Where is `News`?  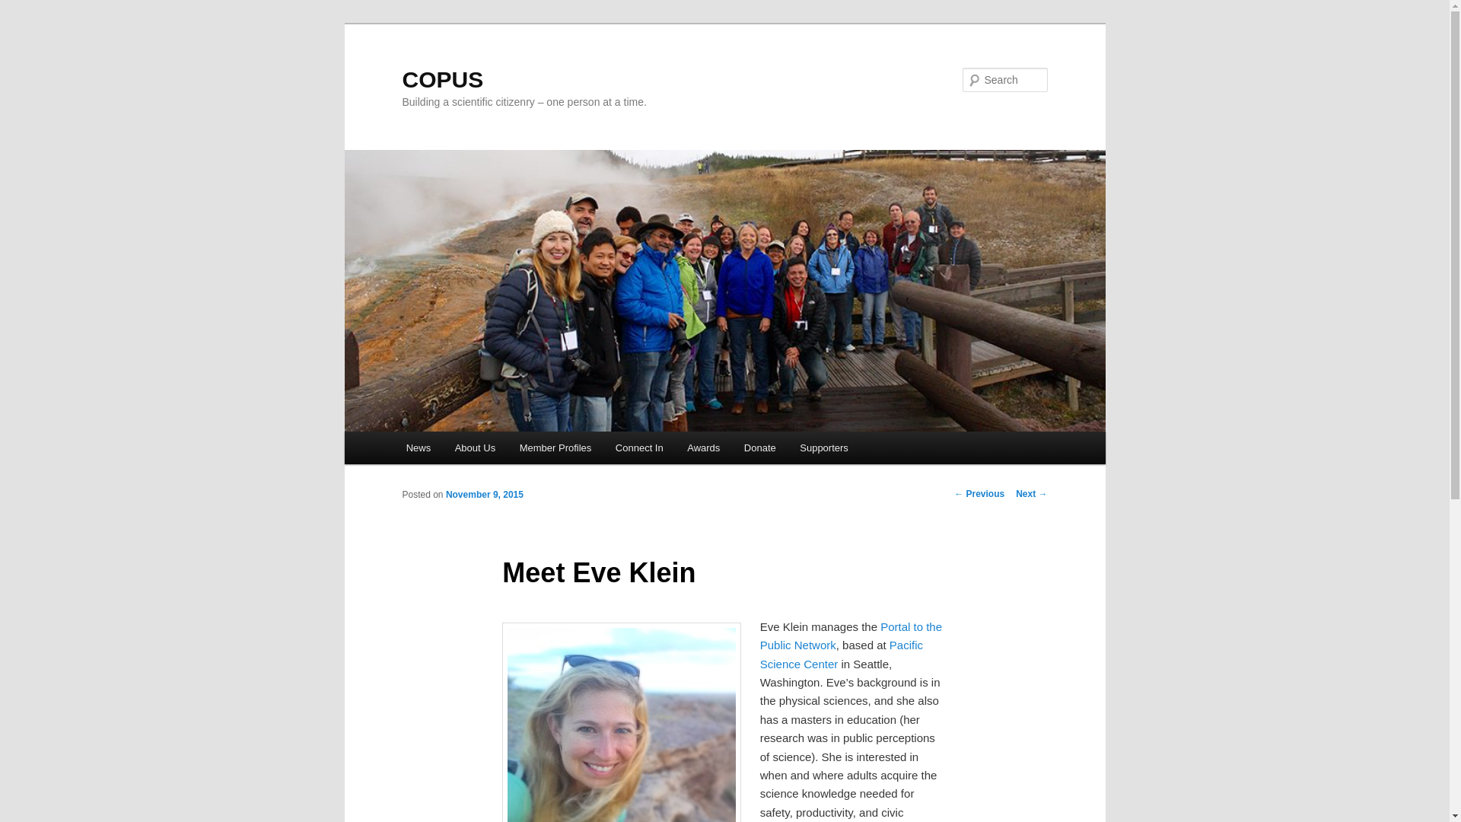 News is located at coordinates (419, 448).